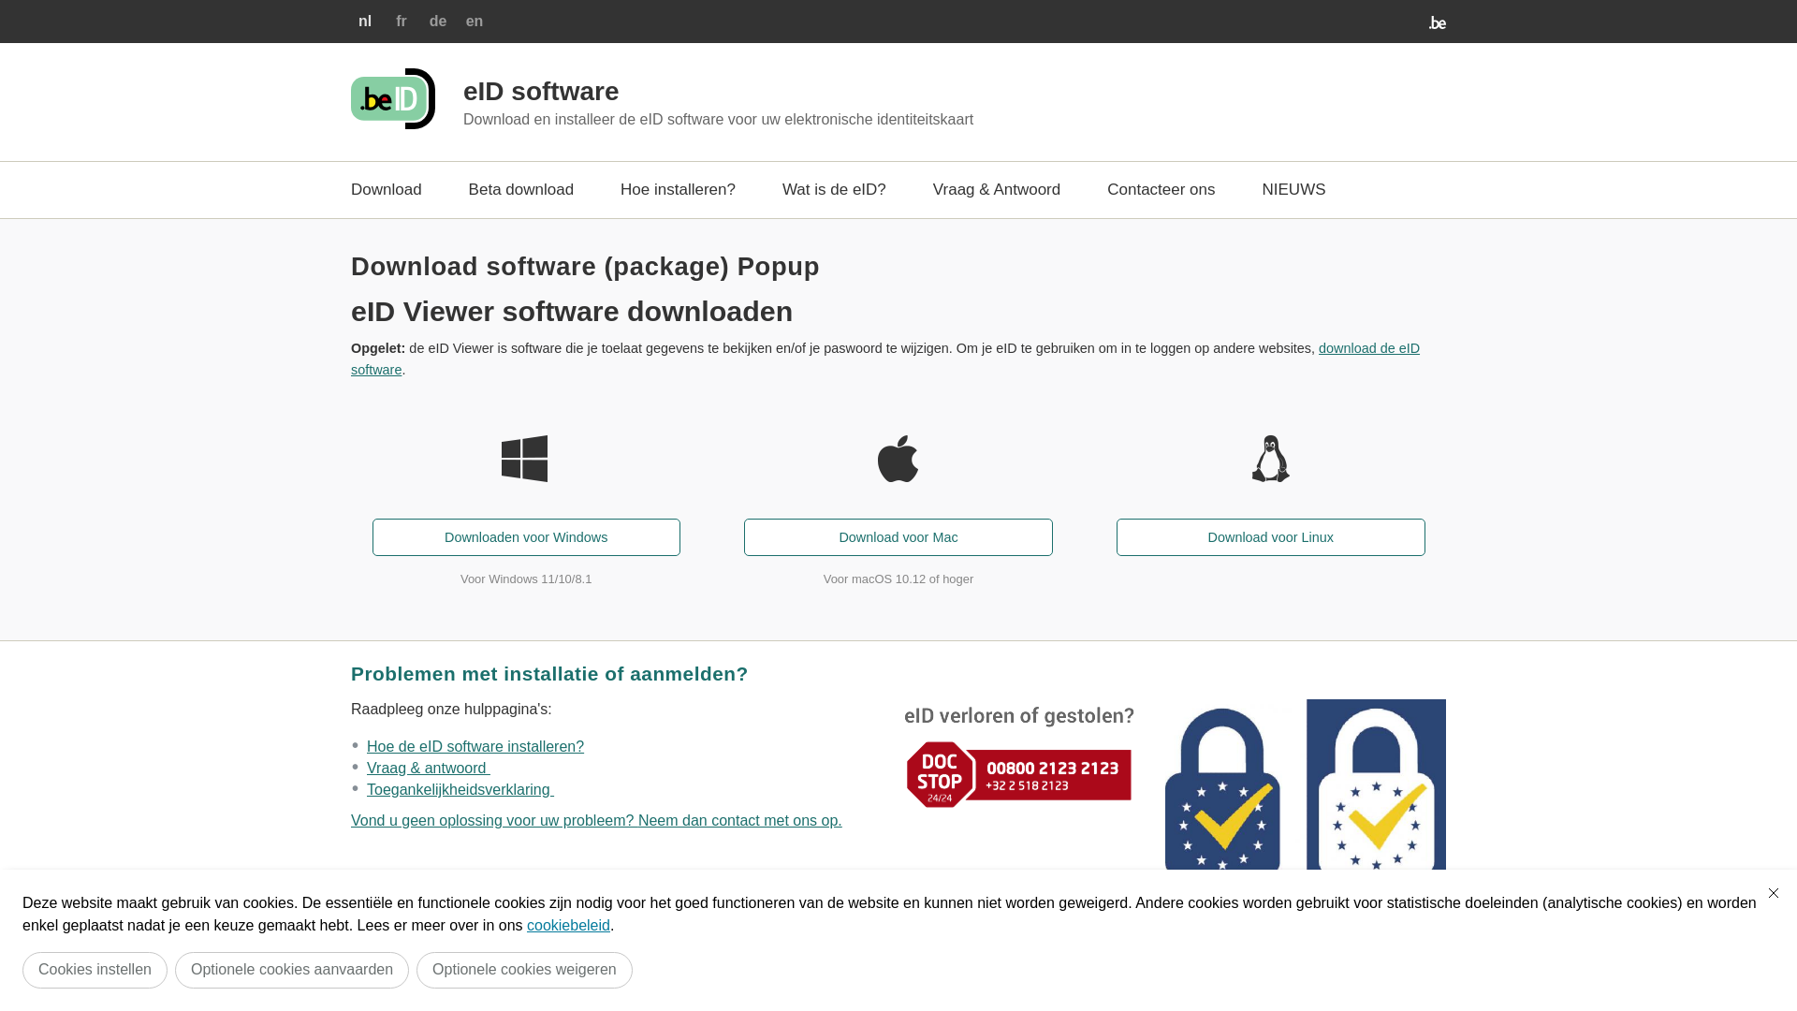 The height and width of the screenshot is (1011, 1797). I want to click on Wat is de eID?, so click(835, 190).